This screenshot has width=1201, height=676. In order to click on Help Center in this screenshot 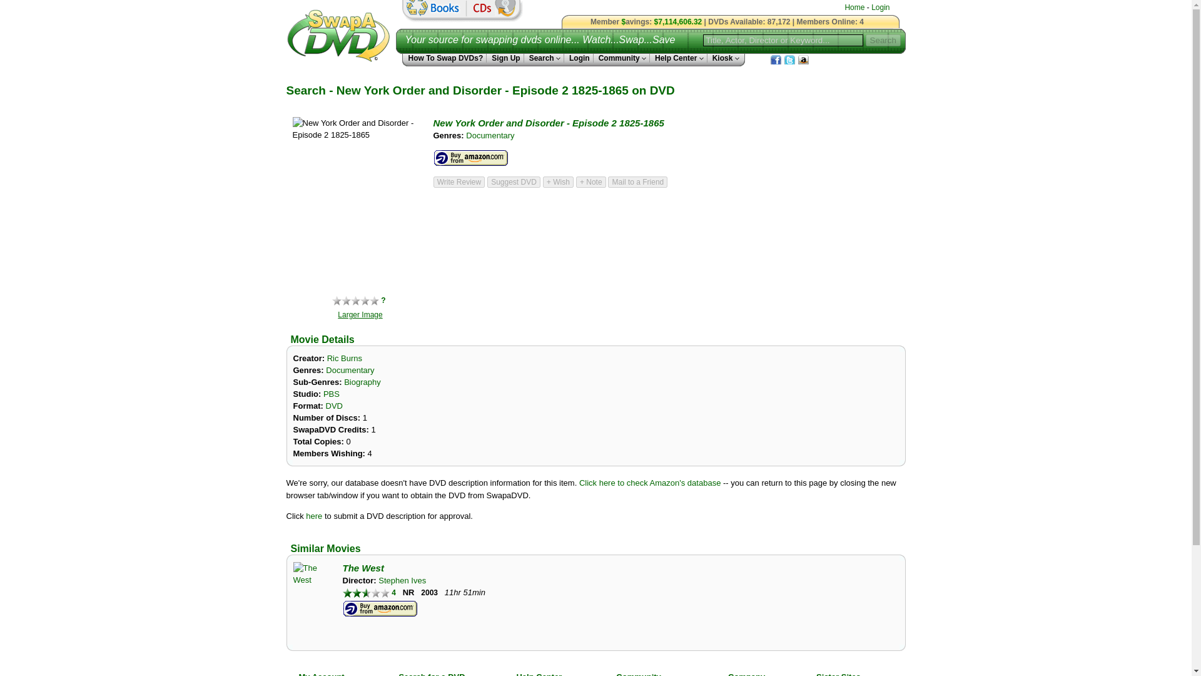, I will do `click(678, 58)`.